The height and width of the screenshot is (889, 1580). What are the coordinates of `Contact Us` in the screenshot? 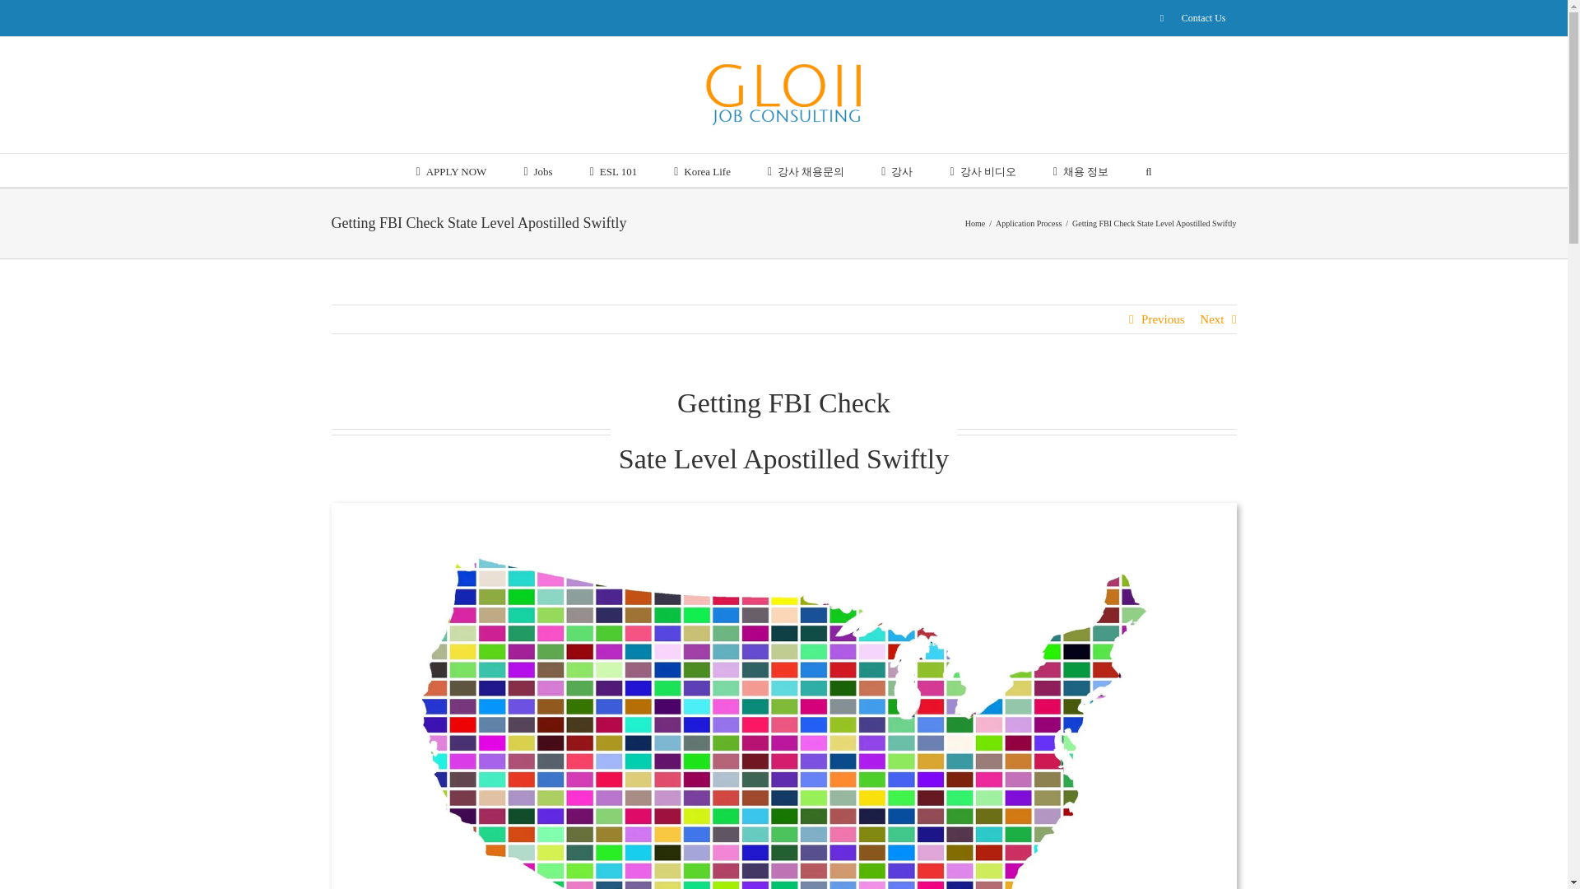 It's located at (1193, 18).